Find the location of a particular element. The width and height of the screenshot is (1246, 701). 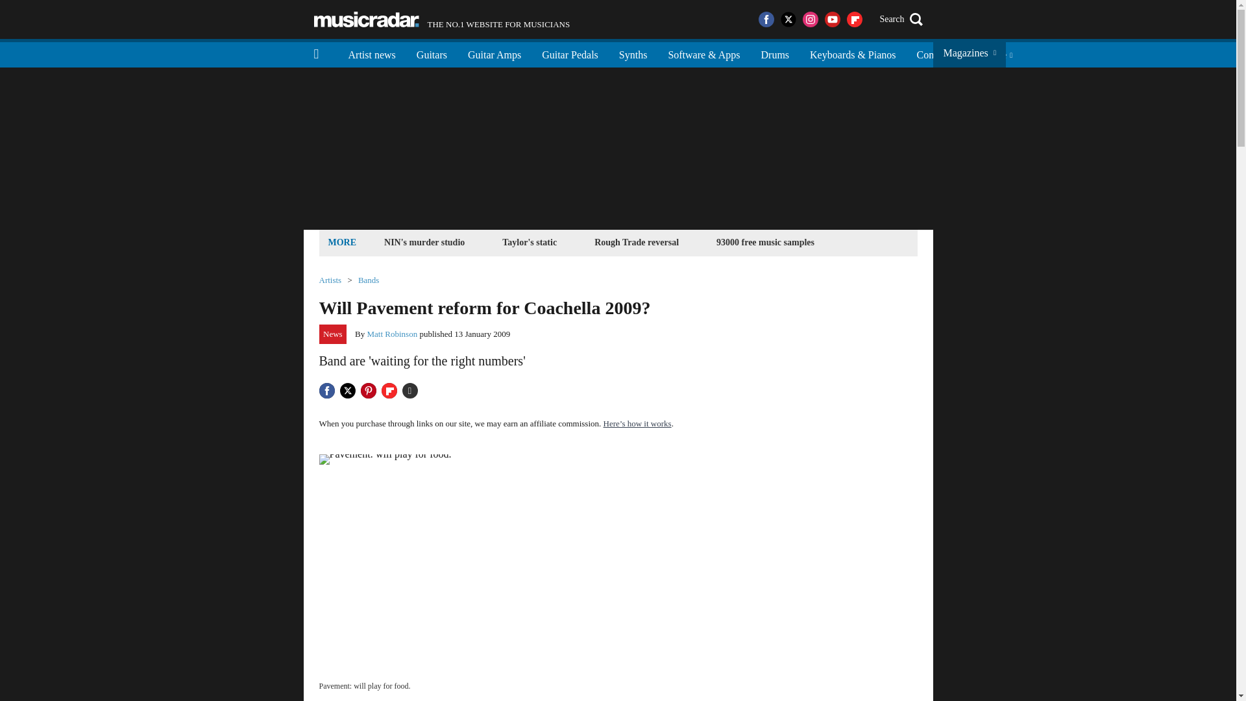

Guitar Amps is located at coordinates (495, 53).